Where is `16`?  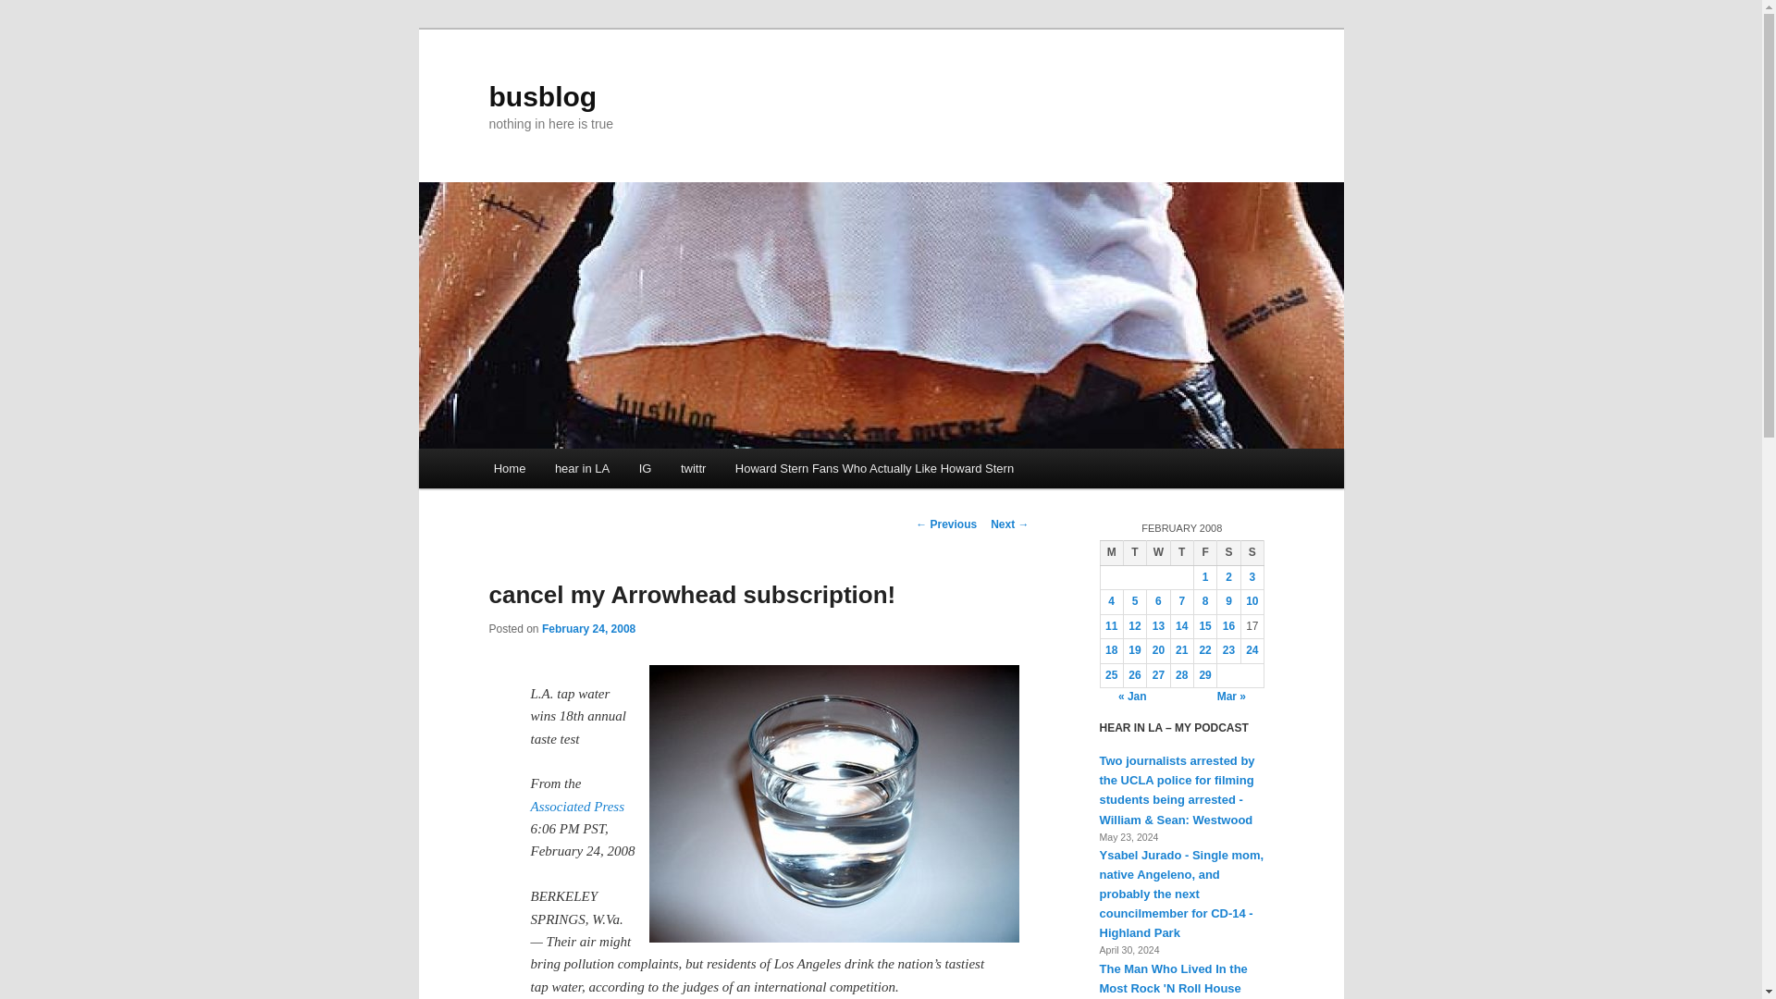
16 is located at coordinates (1228, 625).